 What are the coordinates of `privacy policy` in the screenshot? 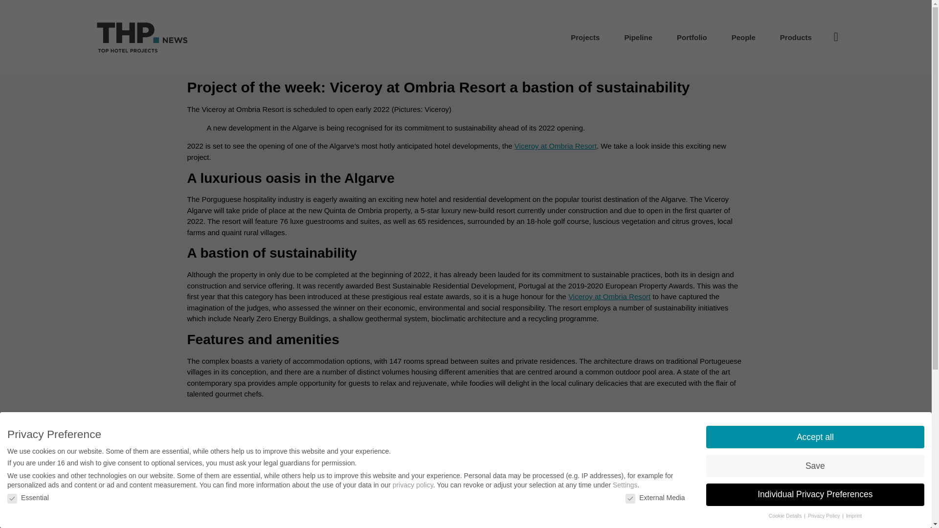 It's located at (413, 485).